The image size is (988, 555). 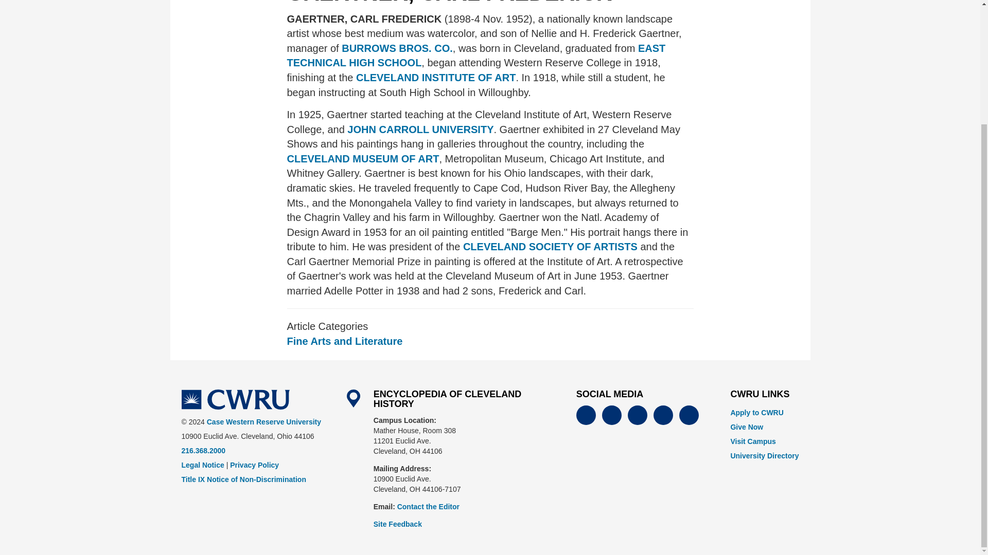 I want to click on EAST TECHNICAL HIGH SCHOOL, so click(x=477, y=55).